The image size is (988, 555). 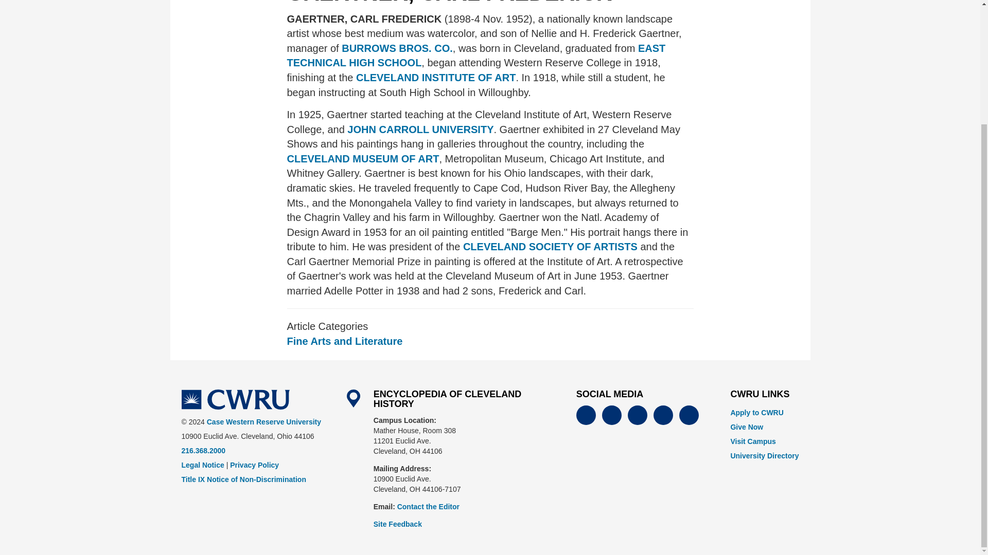 I want to click on EAST TECHNICAL HIGH SCHOOL, so click(x=477, y=55).